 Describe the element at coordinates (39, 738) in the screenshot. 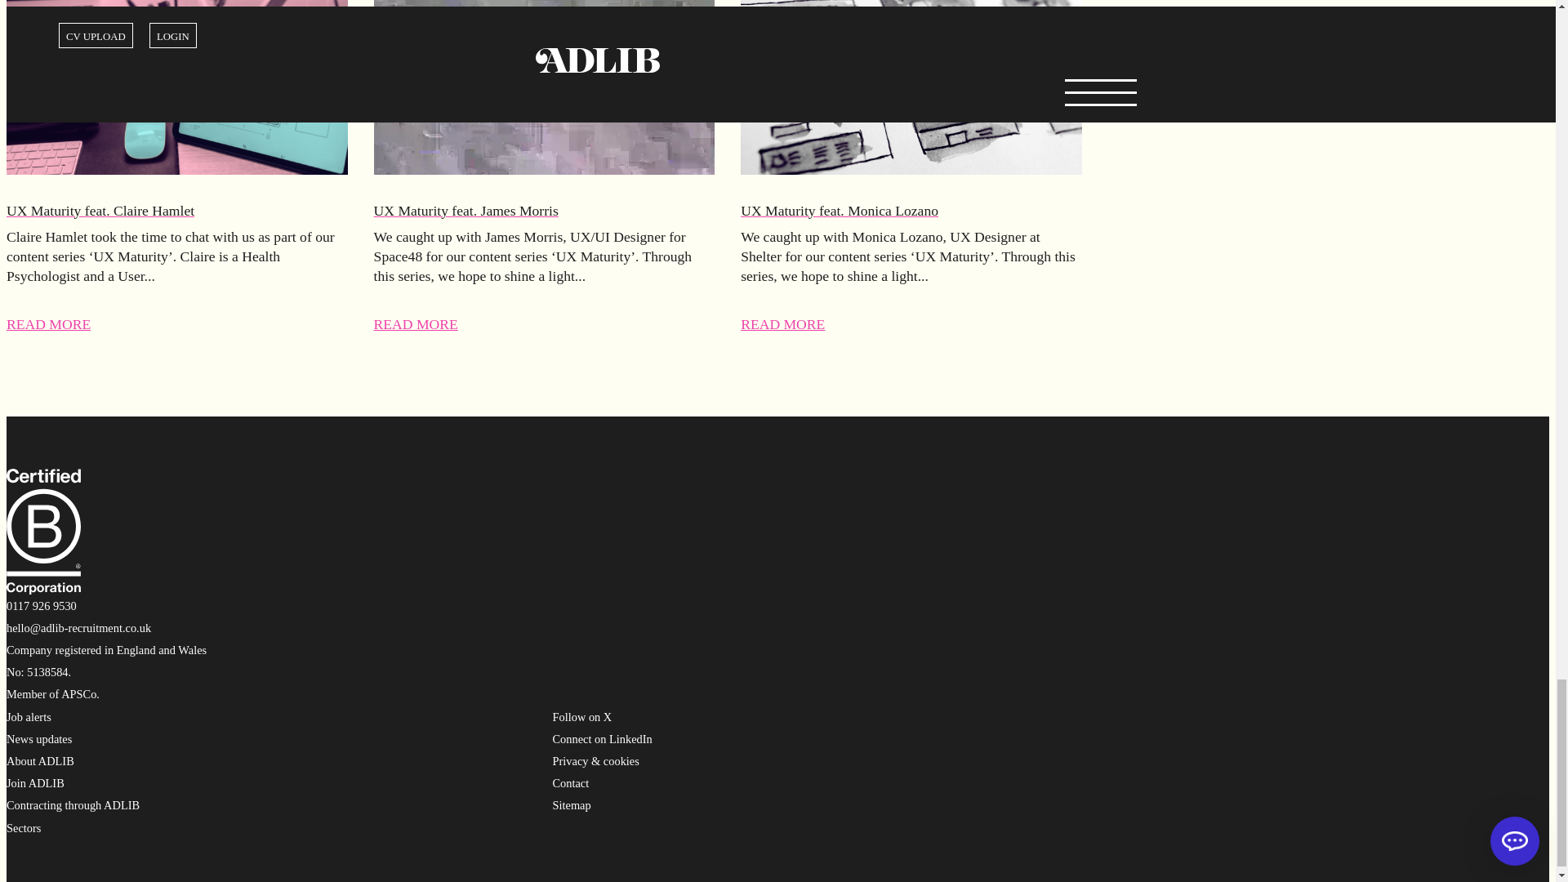

I see `News updates` at that location.